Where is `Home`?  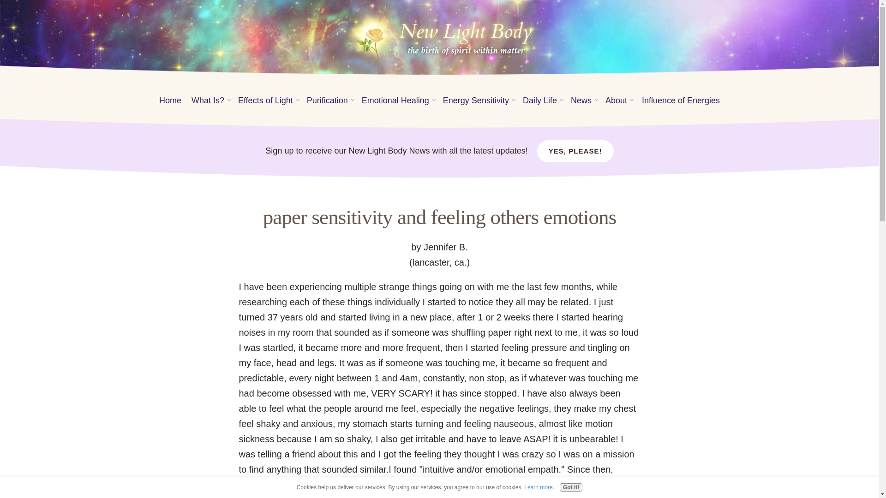 Home is located at coordinates (170, 100).